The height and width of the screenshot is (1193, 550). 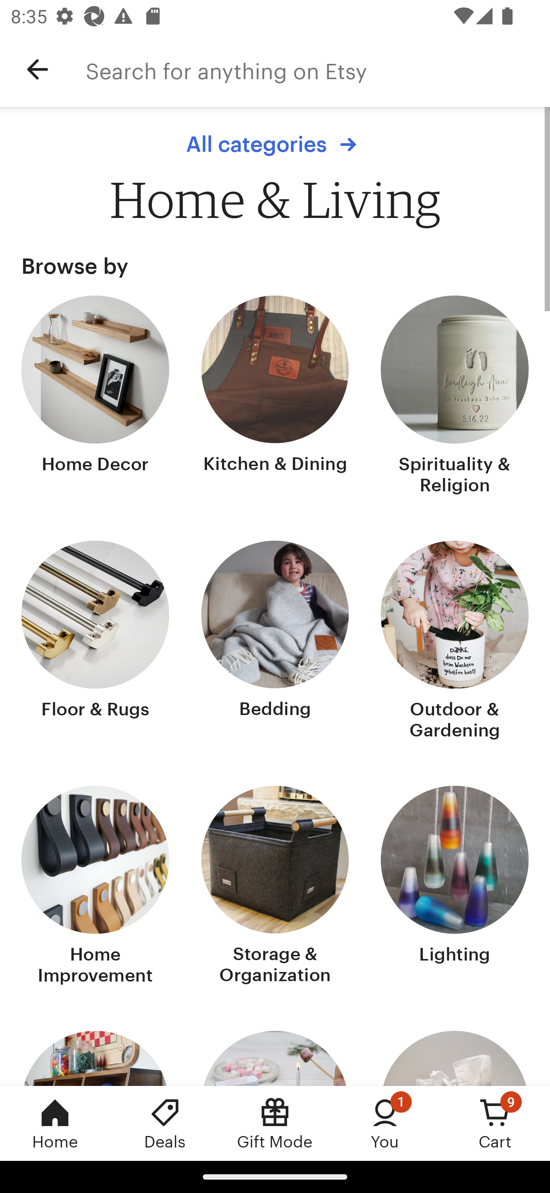 I want to click on Floor & Rugs, so click(x=95, y=642).